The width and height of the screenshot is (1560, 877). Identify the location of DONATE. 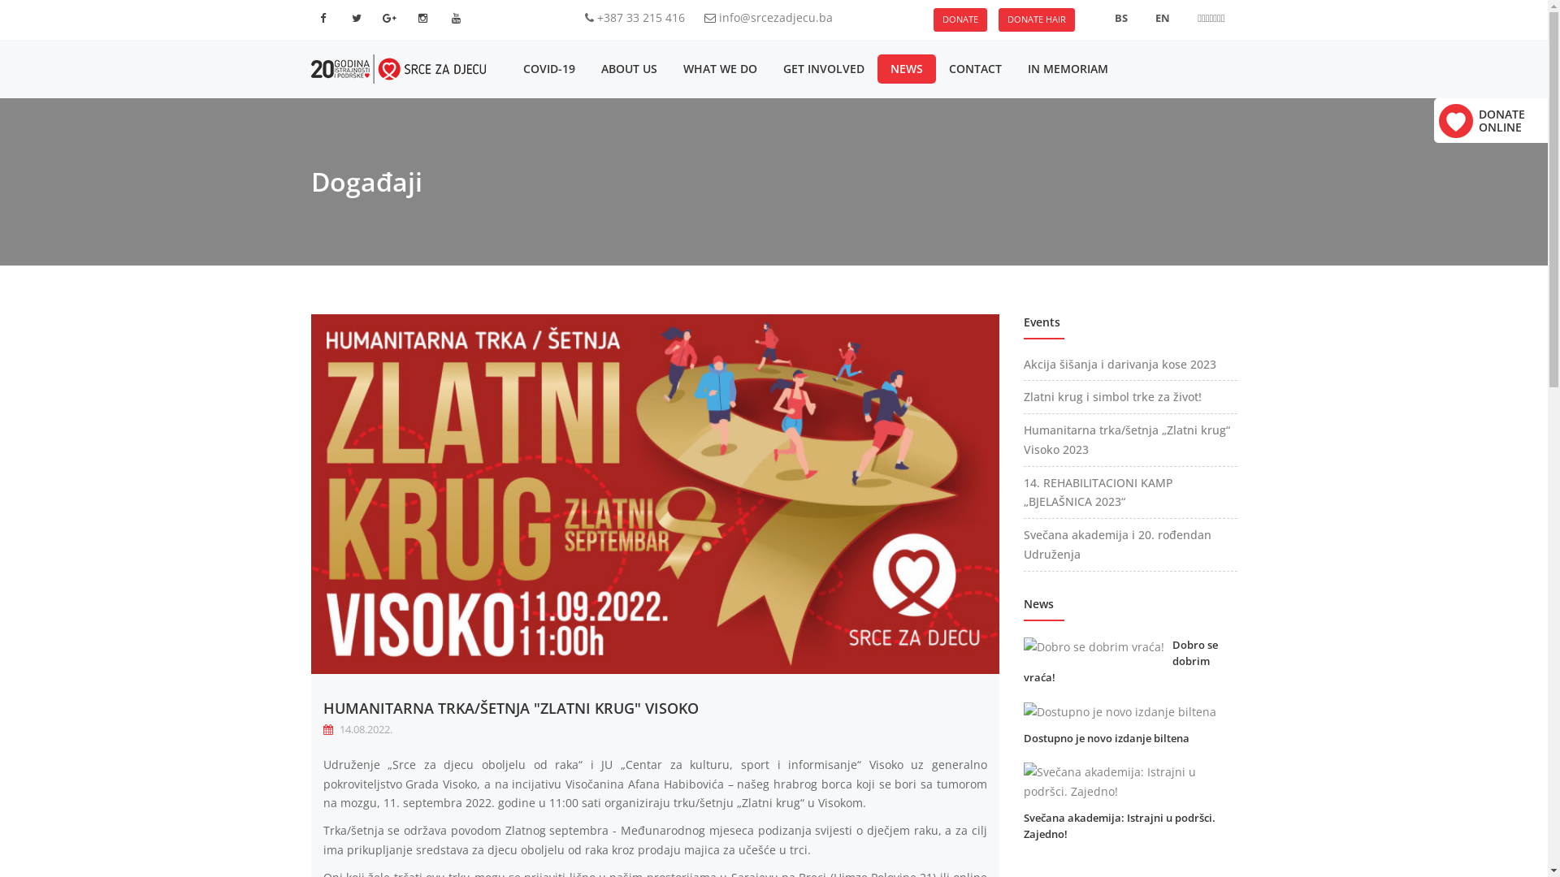
(960, 19).